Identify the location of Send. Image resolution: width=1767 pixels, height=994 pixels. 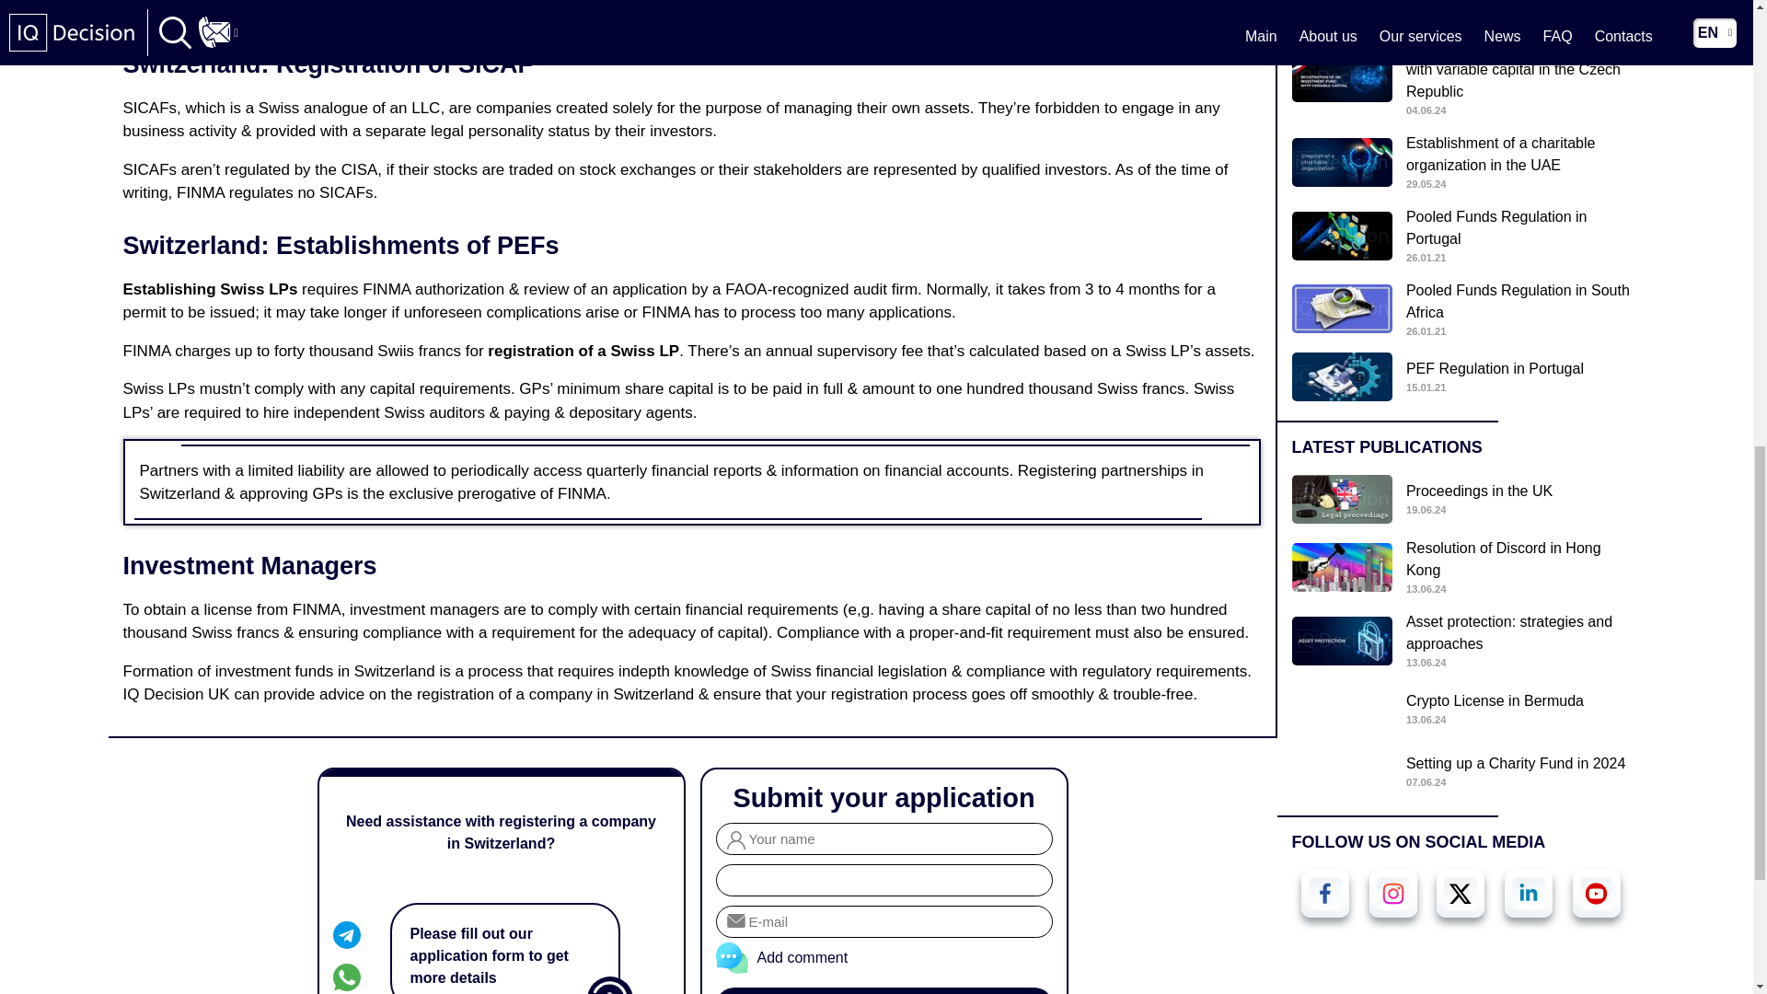
(883, 990).